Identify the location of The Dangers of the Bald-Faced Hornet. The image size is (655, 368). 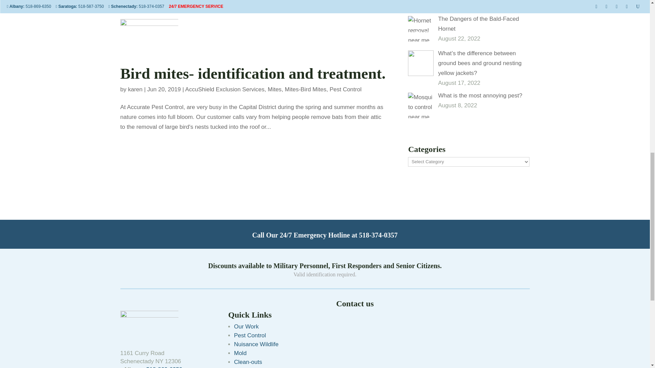
(478, 24).